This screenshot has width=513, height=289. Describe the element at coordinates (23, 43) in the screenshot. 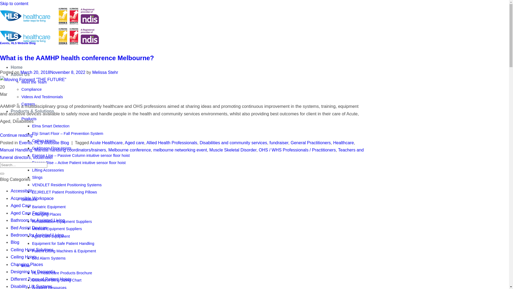

I see `HLS Website Blog` at that location.